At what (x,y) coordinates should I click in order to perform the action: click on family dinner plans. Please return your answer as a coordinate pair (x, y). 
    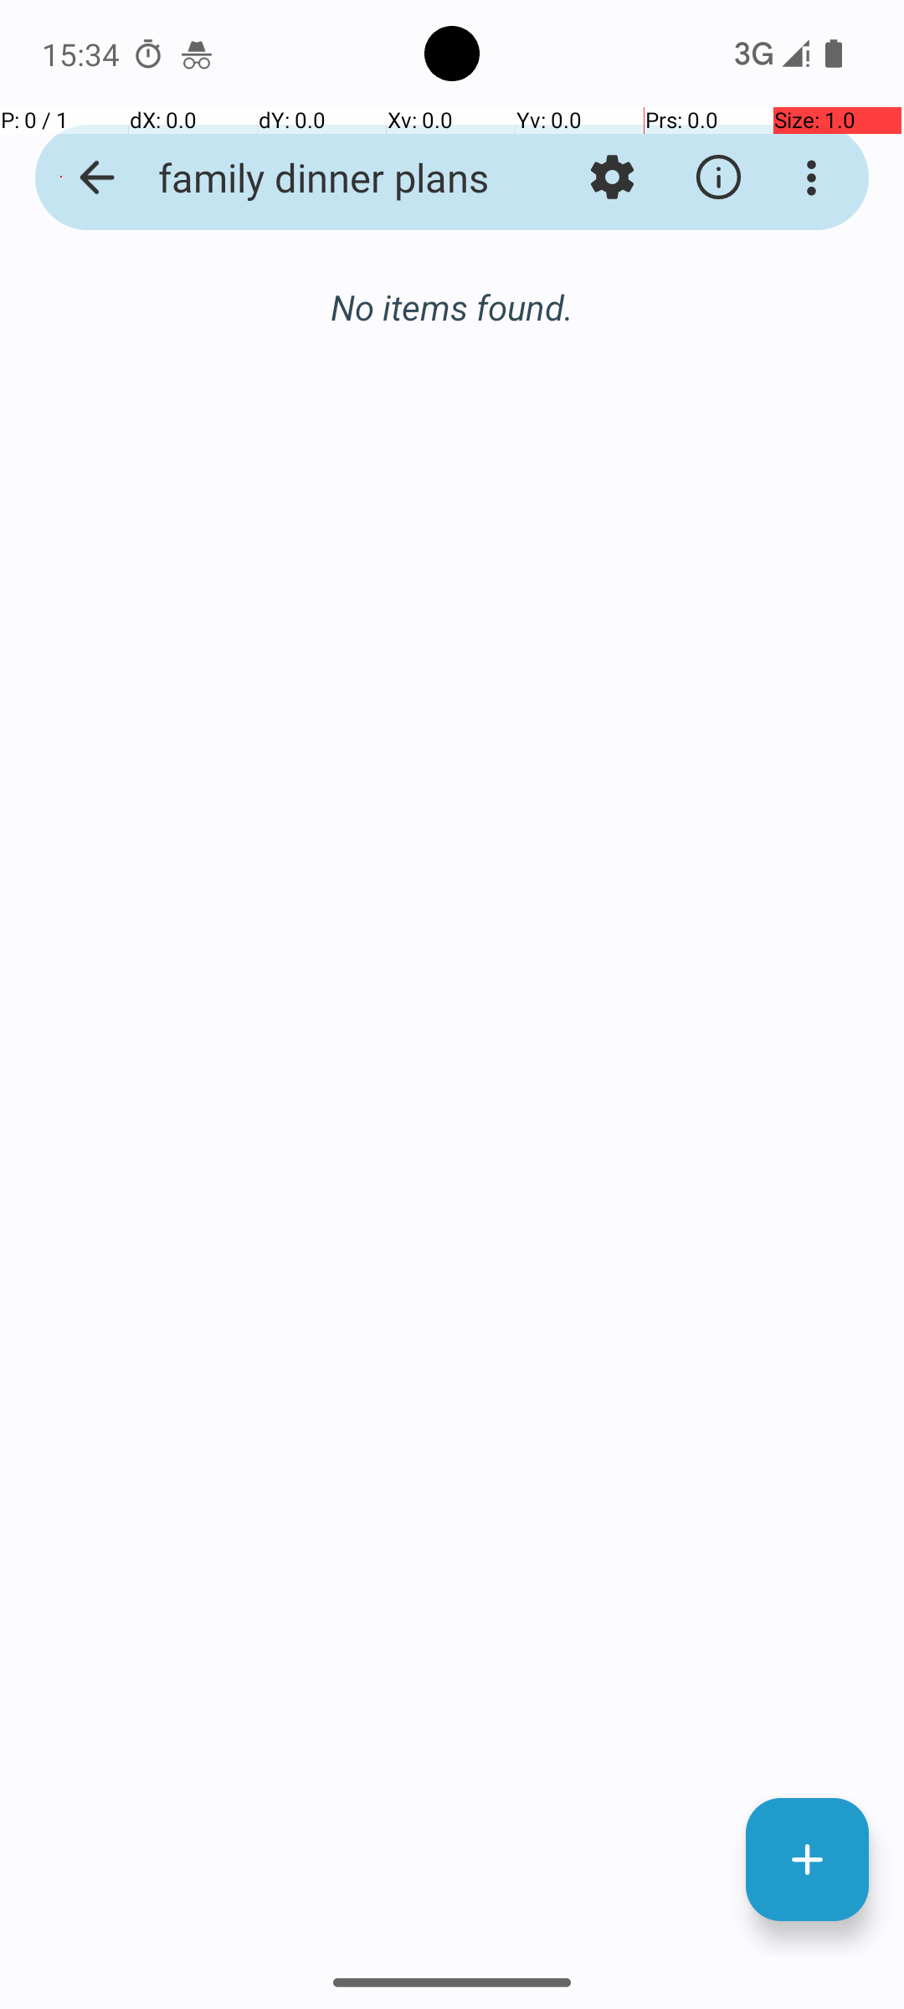
    Looking at the image, I should click on (323, 177).